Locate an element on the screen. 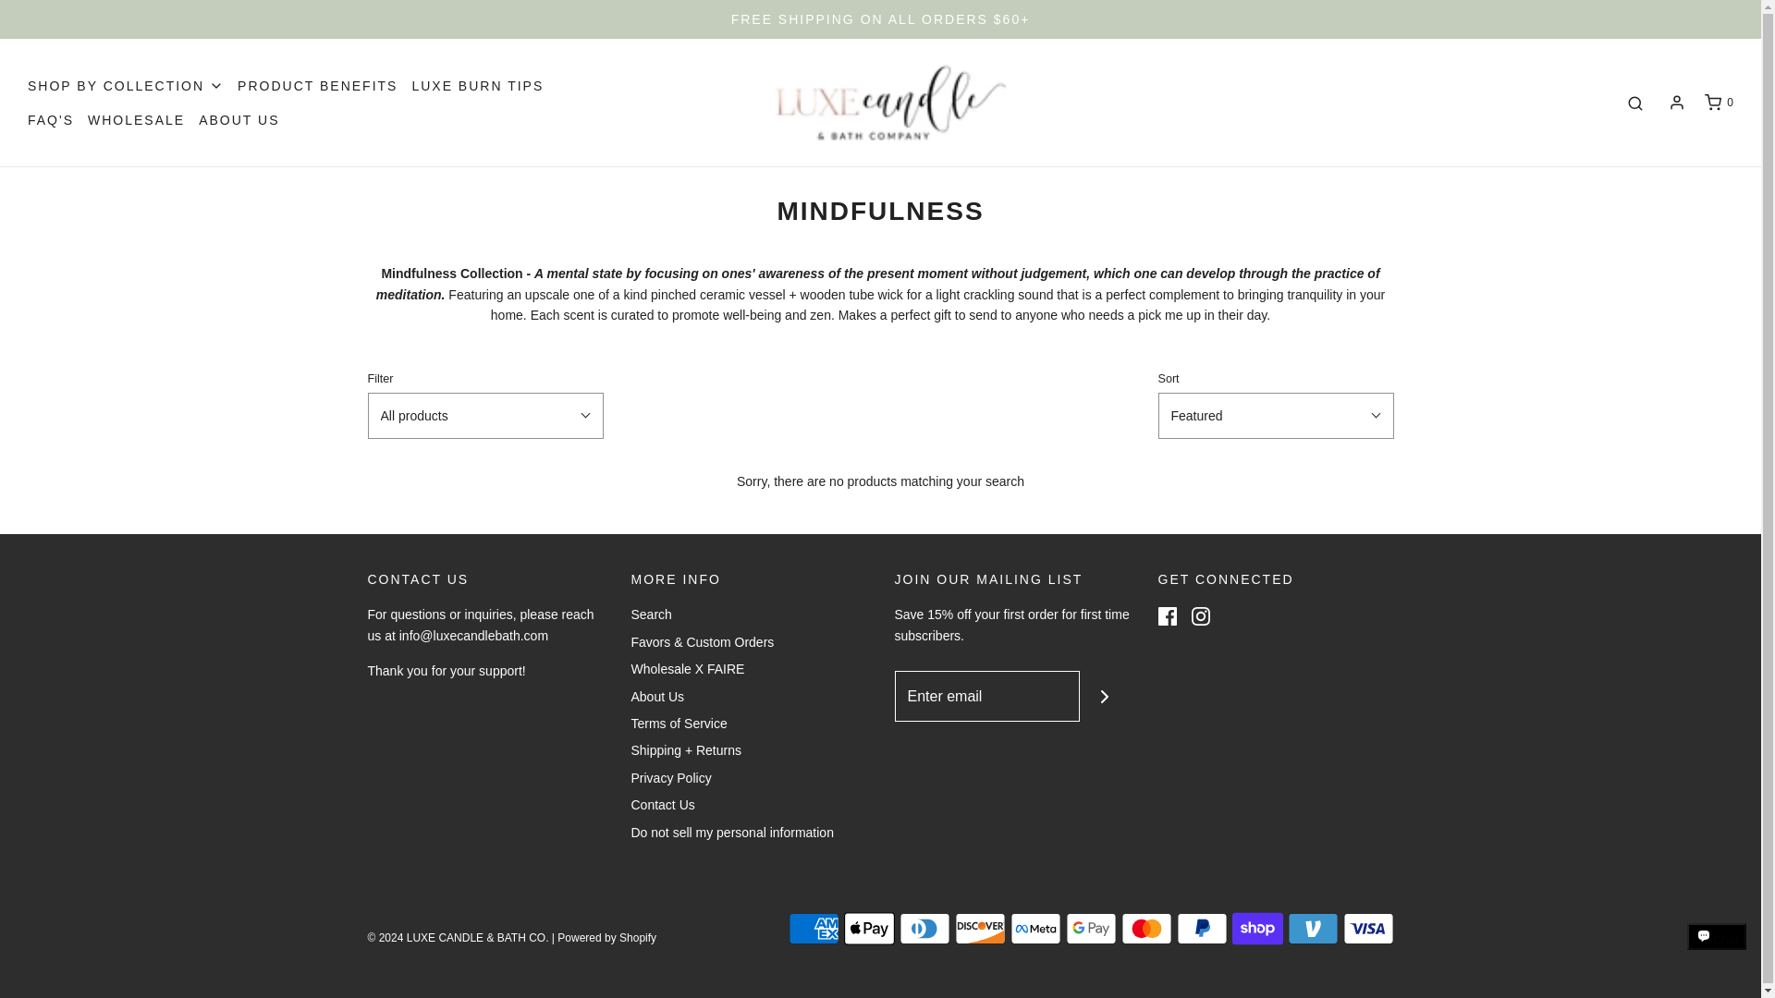 The image size is (1775, 998). Diners Club is located at coordinates (924, 928).